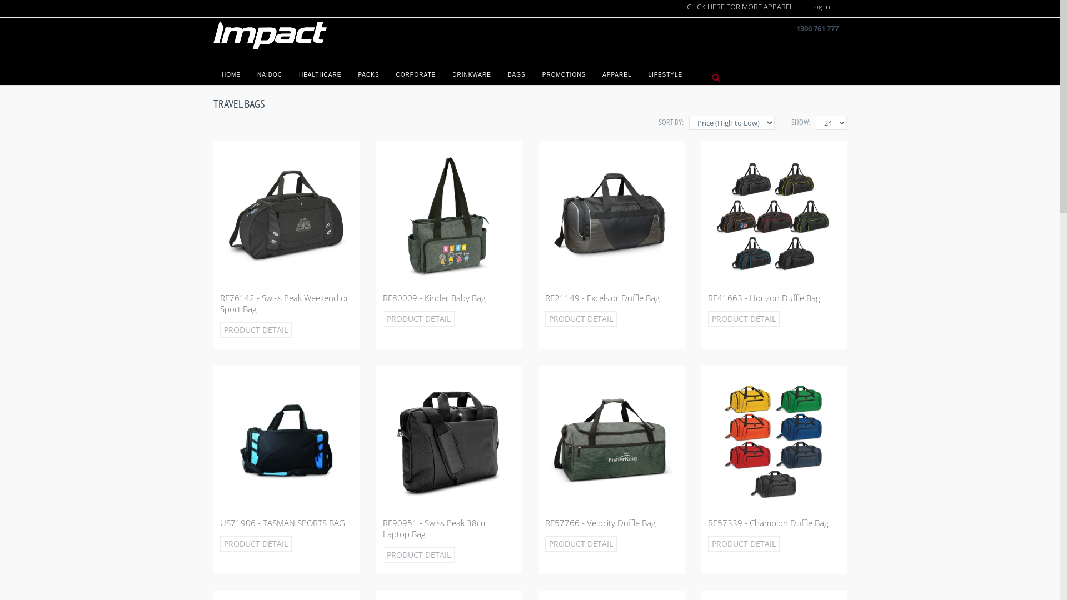 The image size is (1067, 600). Describe the element at coordinates (768, 523) in the screenshot. I see `RE57339 - Champion Duffle Bag` at that location.